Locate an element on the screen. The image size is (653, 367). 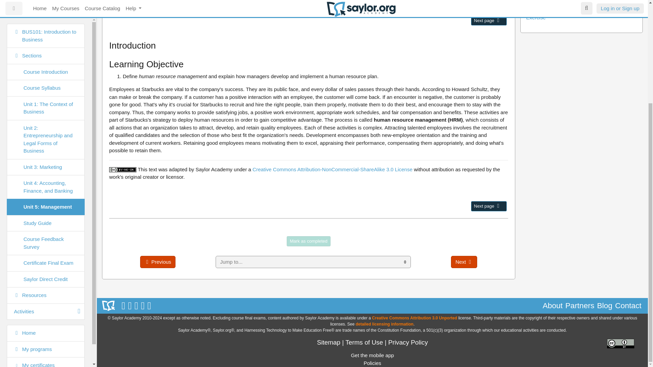
My certificates is located at coordinates (46, 226).